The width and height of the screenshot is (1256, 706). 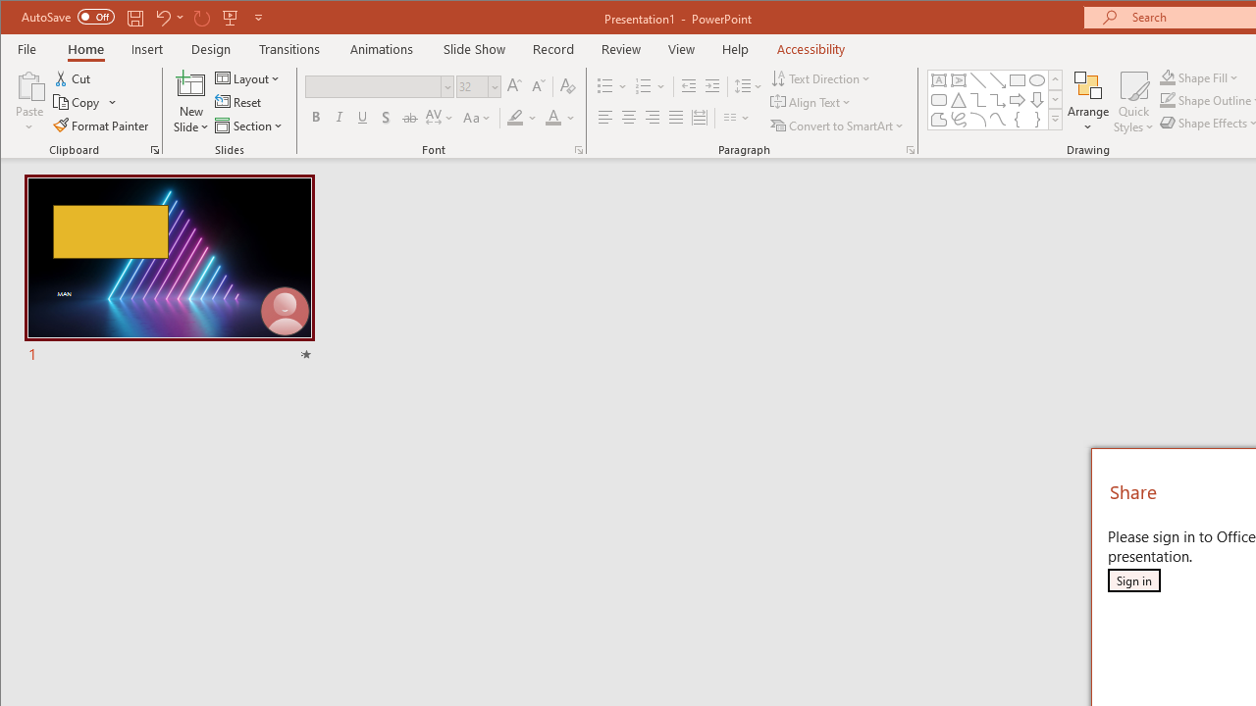 What do you see at coordinates (340, 118) in the screenshot?
I see `Italic` at bounding box center [340, 118].